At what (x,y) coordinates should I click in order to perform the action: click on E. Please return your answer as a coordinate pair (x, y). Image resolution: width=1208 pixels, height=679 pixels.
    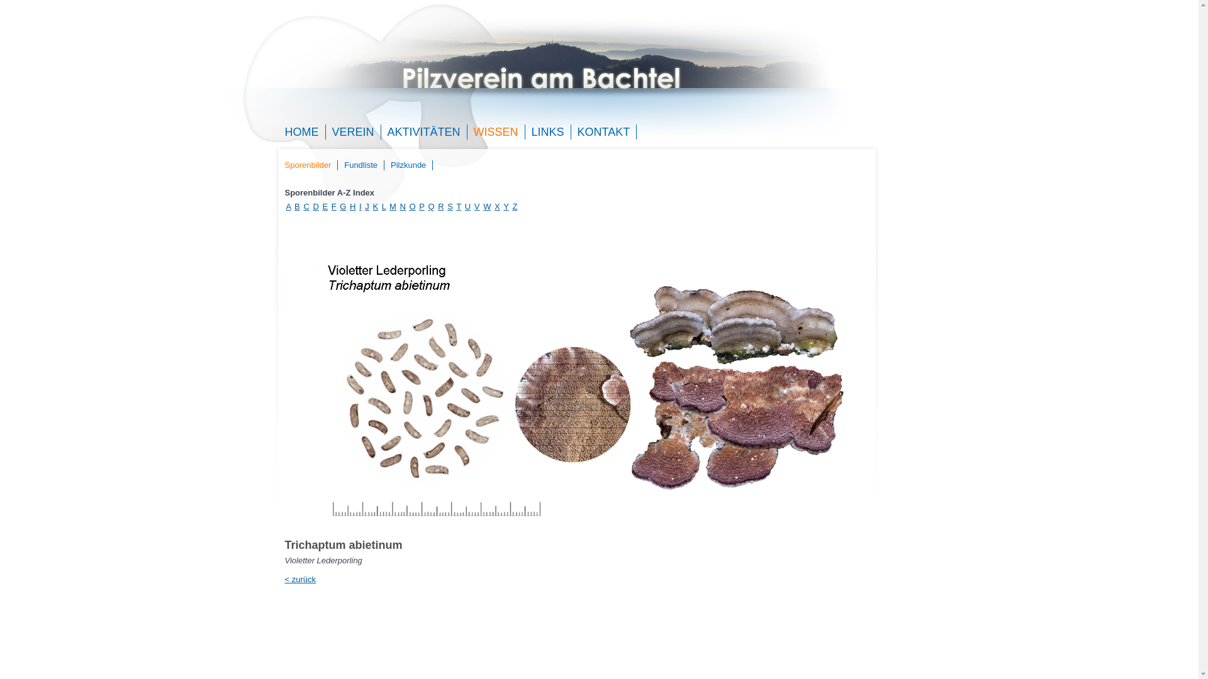
    Looking at the image, I should click on (325, 206).